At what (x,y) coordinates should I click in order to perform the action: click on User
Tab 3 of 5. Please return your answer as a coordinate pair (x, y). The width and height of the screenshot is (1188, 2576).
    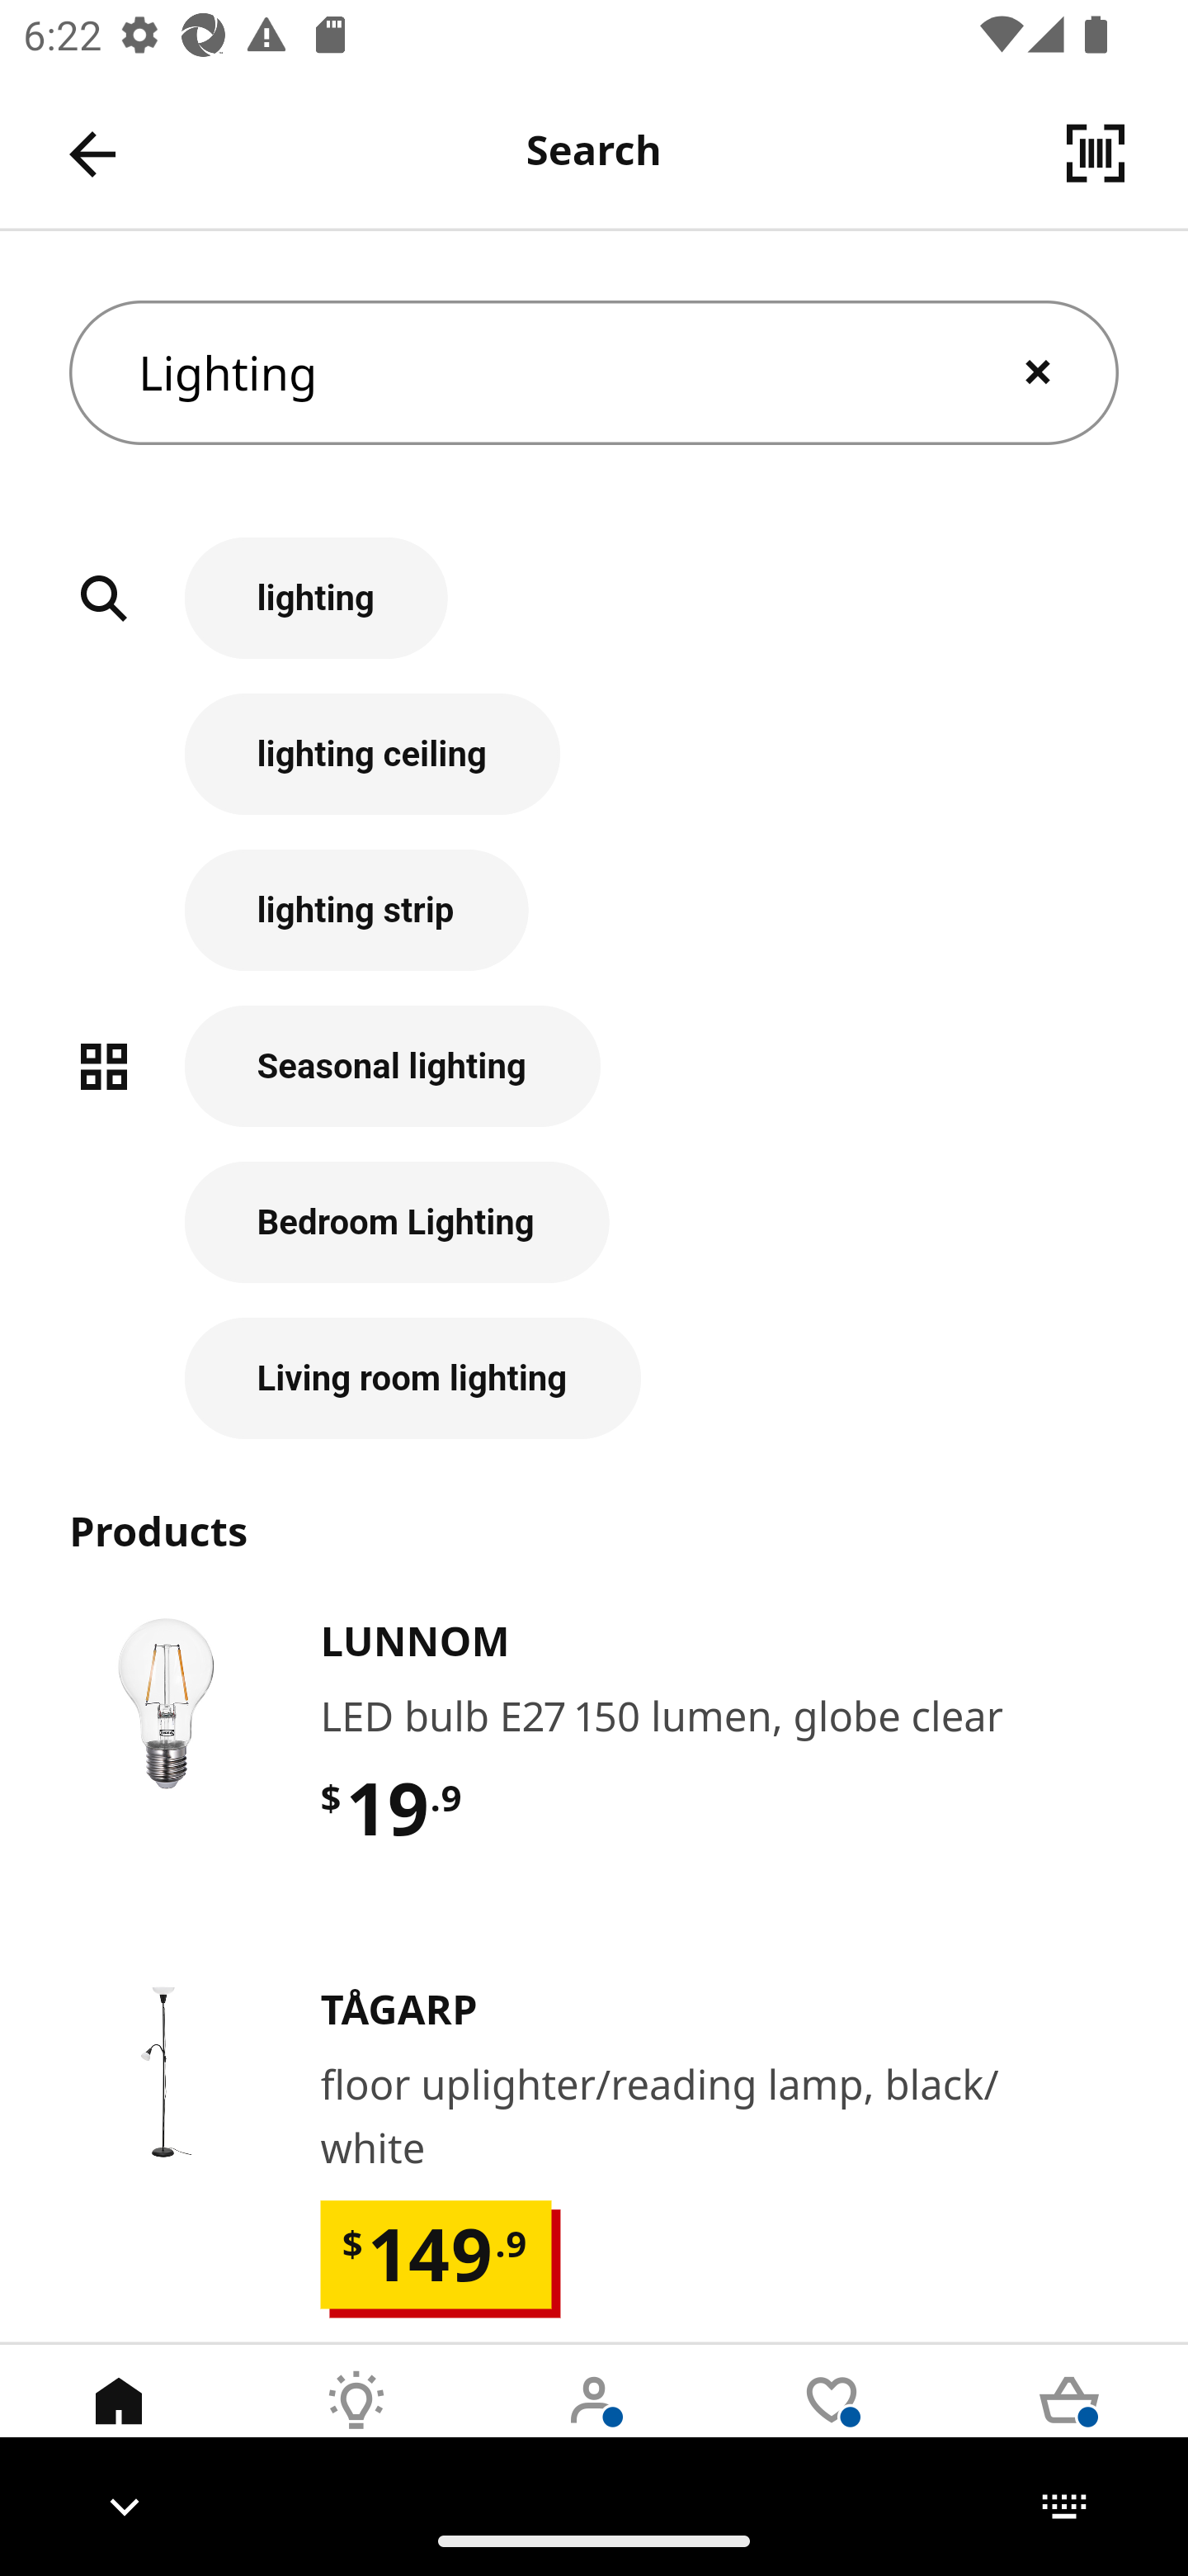
    Looking at the image, I should click on (594, 2425).